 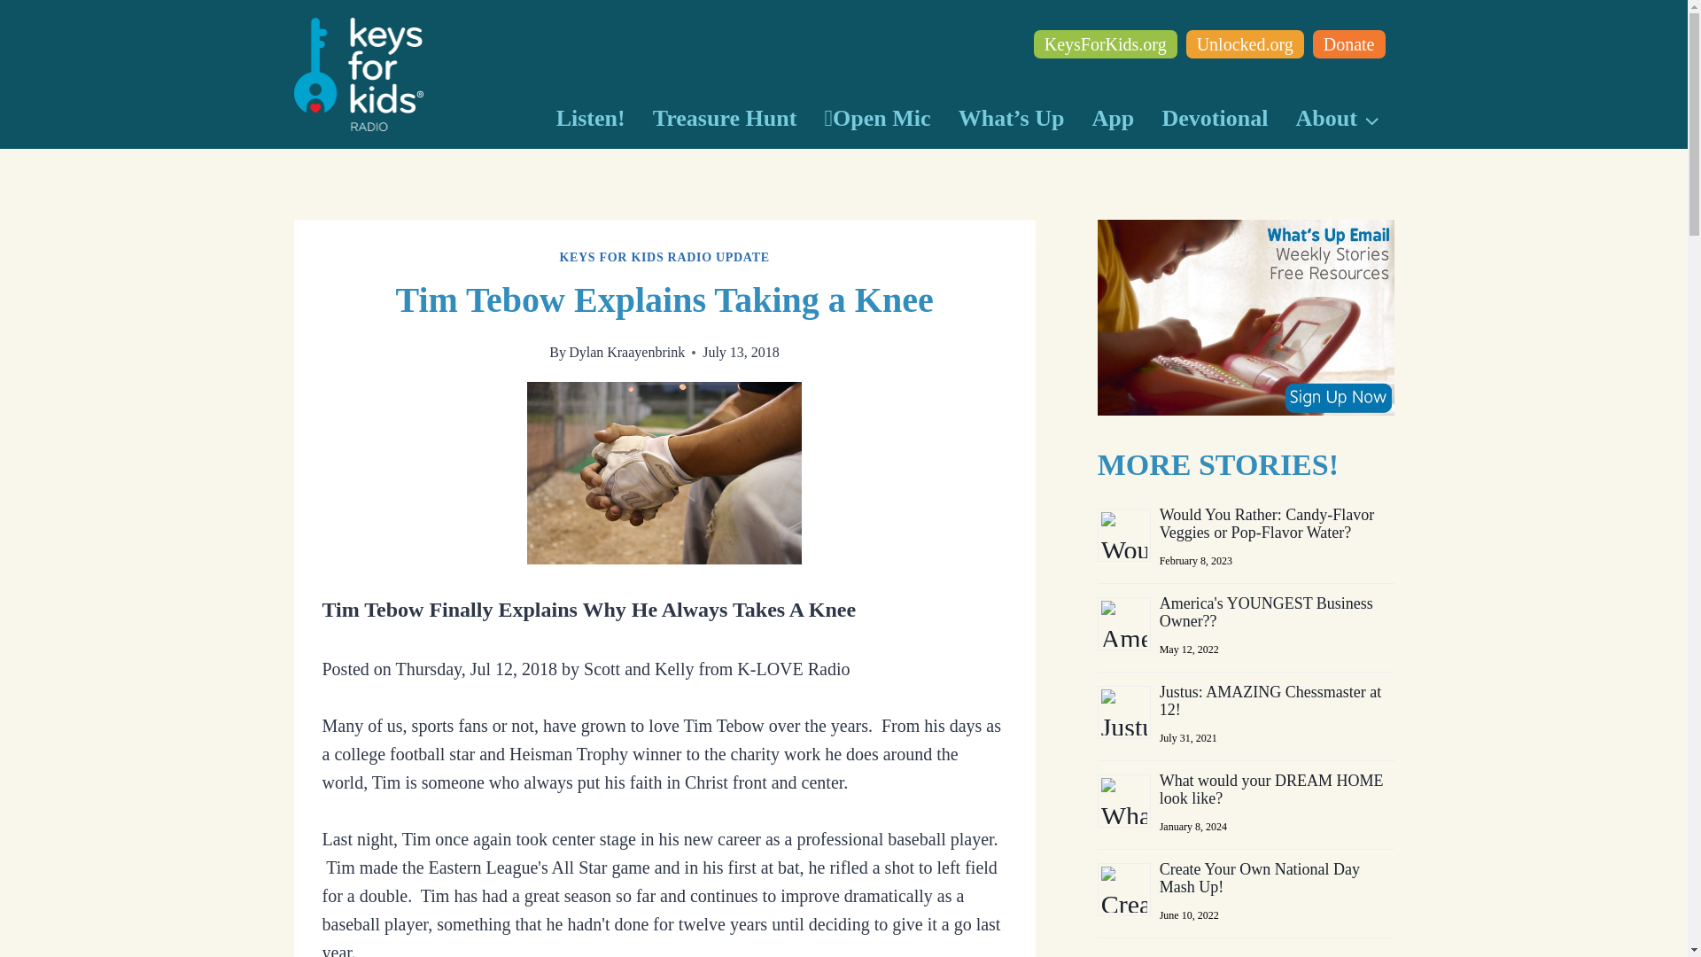 I want to click on About, so click(x=1338, y=119).